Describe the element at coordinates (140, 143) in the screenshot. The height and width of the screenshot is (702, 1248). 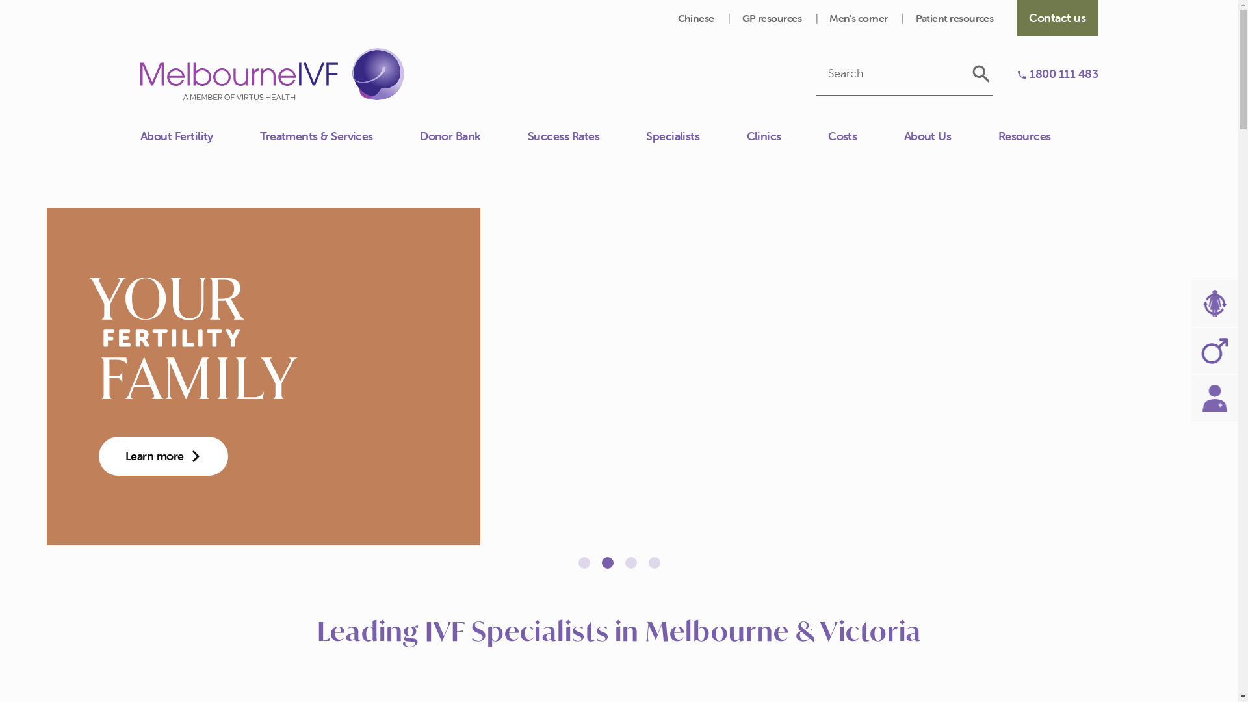
I see `Contact us` at that location.